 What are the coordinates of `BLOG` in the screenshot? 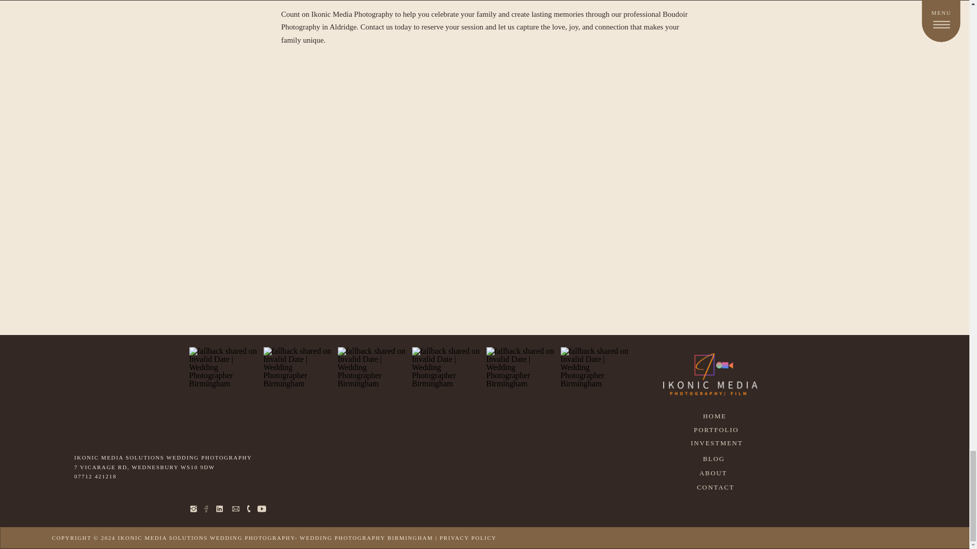 It's located at (716, 458).